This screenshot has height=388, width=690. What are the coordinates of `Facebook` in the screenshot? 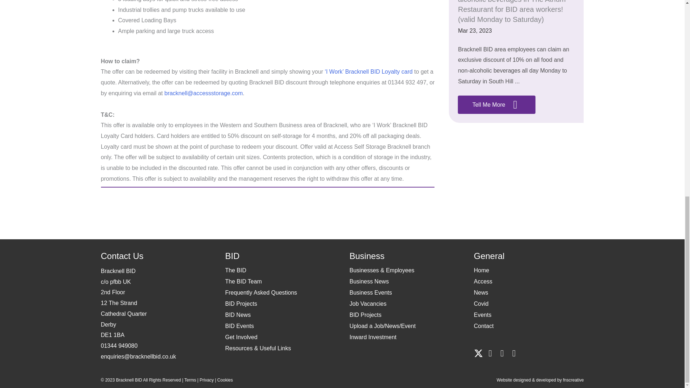 It's located at (490, 353).